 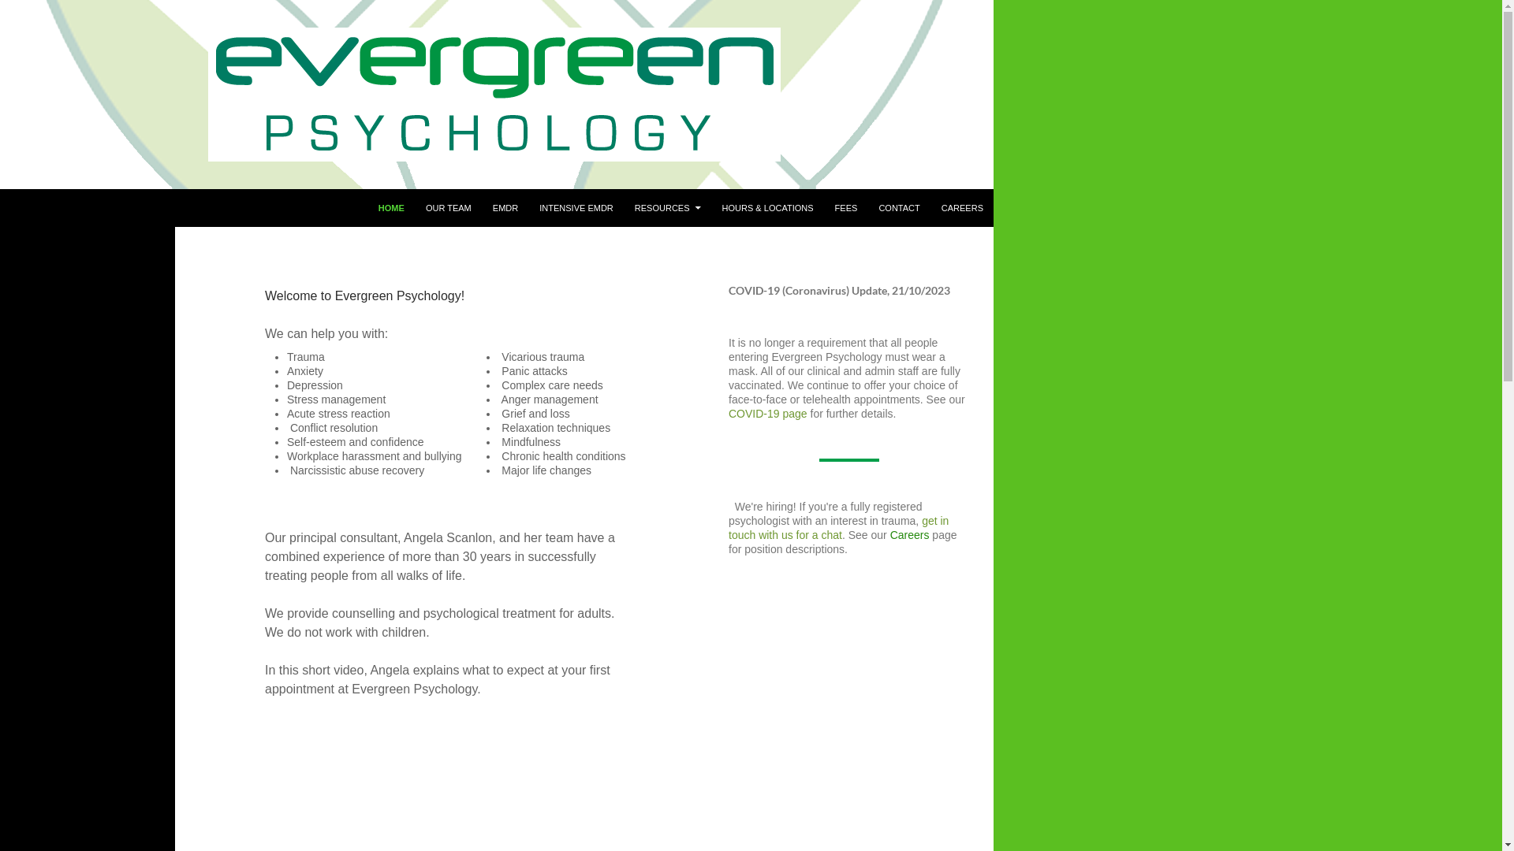 What do you see at coordinates (770, 414) in the screenshot?
I see `COVID-19 page` at bounding box center [770, 414].